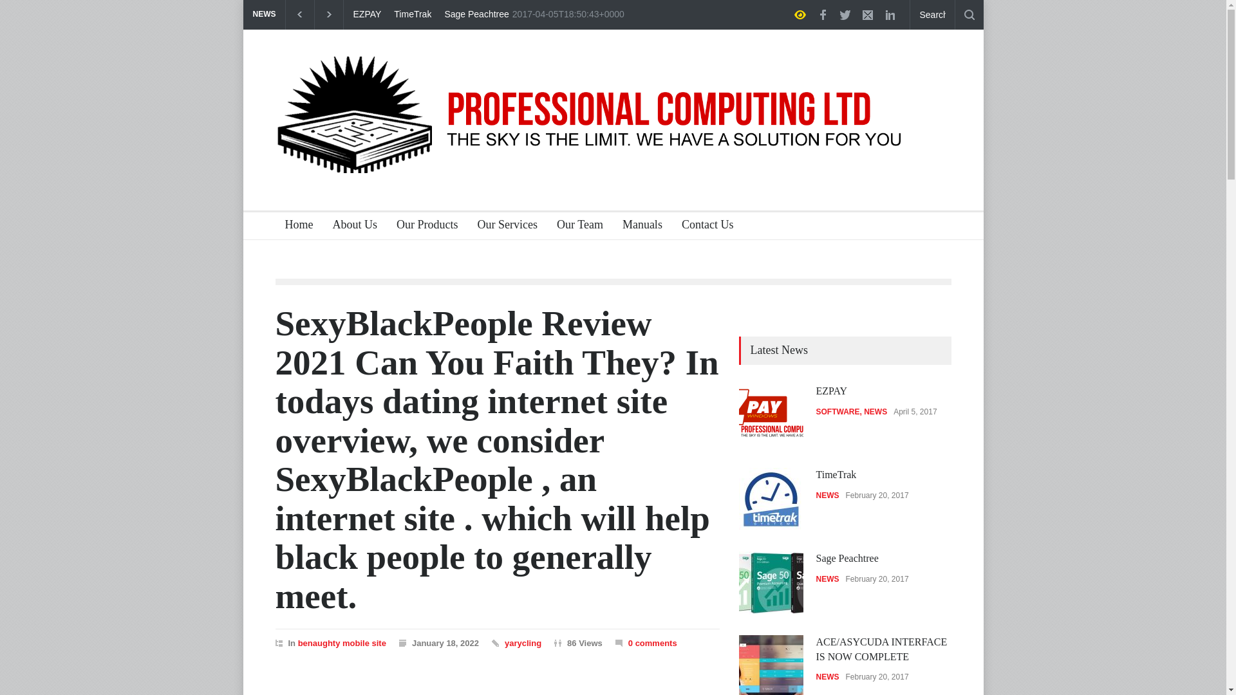 The image size is (1236, 695). Describe the element at coordinates (476, 15) in the screenshot. I see `Sage Peachtree` at that location.